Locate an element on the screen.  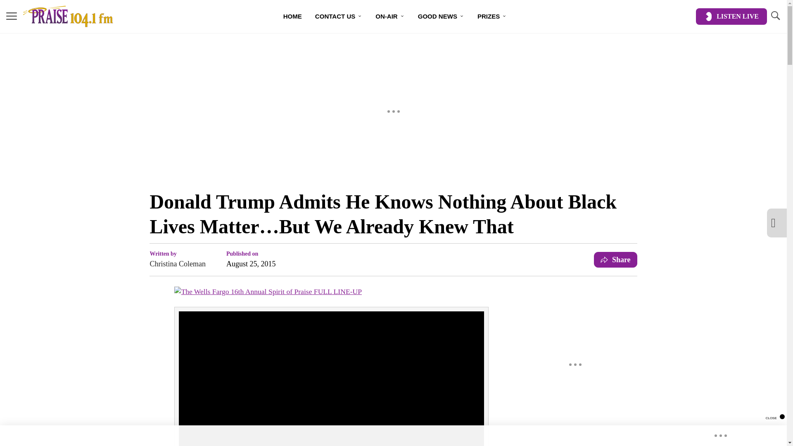
TOGGLE SEARCH is located at coordinates (775, 16).